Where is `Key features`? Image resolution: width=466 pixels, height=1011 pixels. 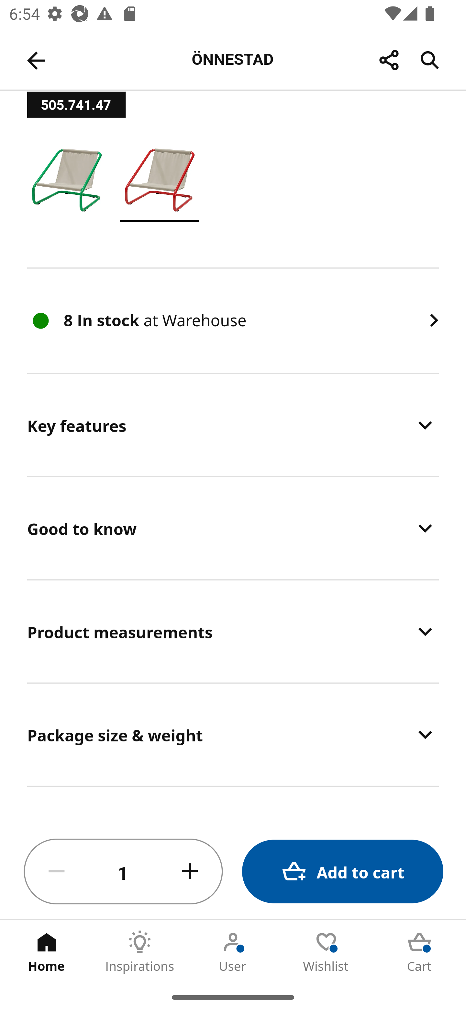 Key features is located at coordinates (233, 425).